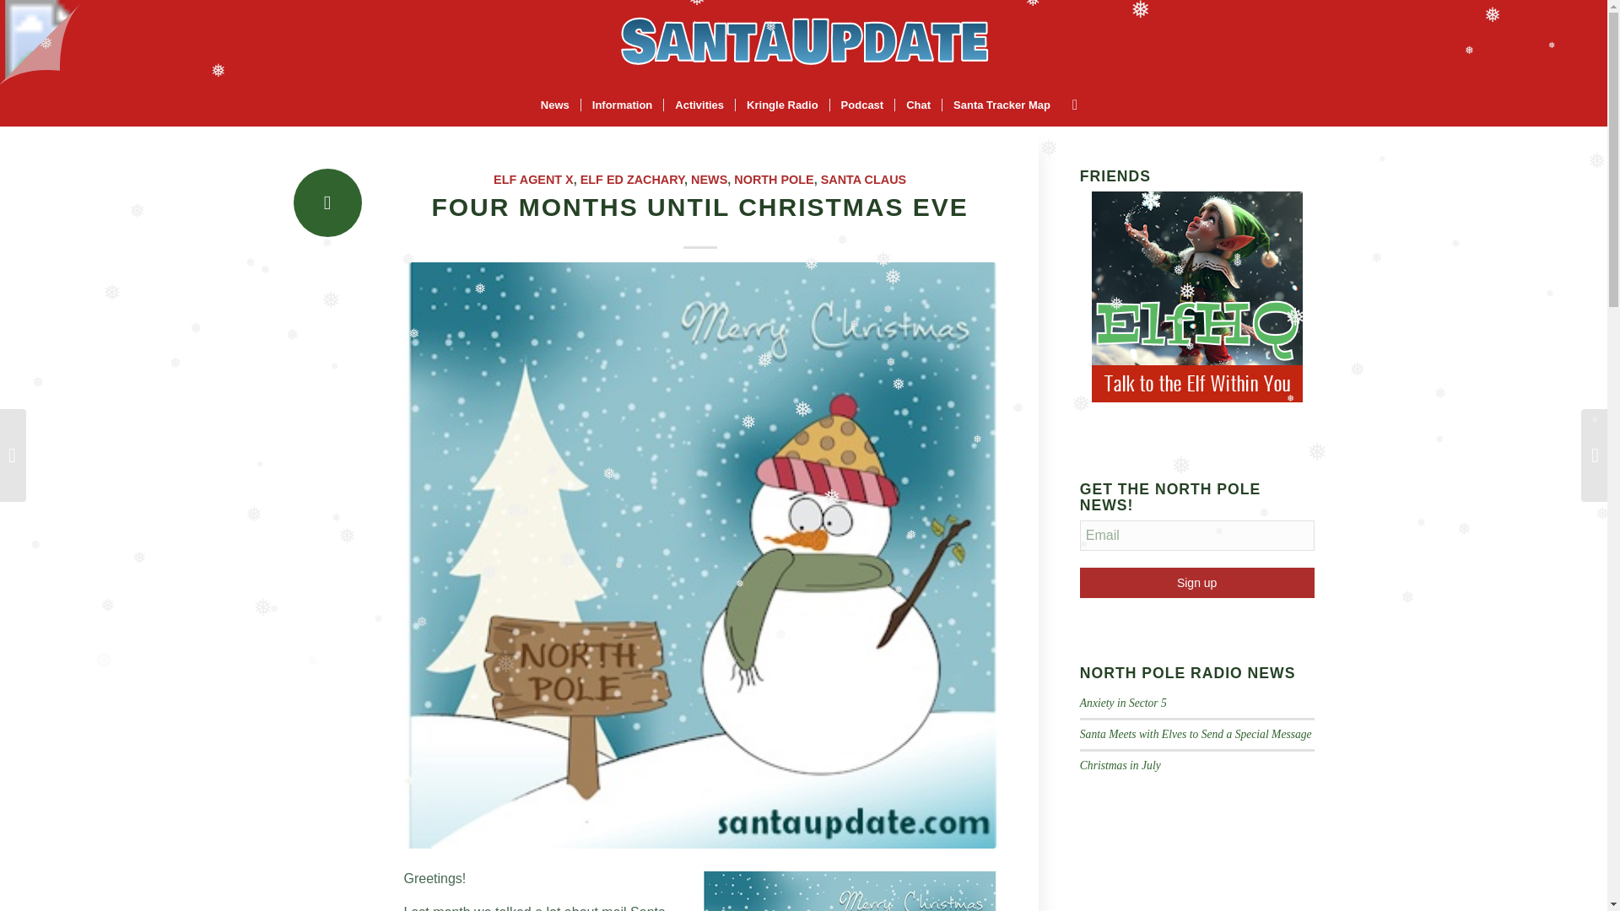 The width and height of the screenshot is (1620, 911). What do you see at coordinates (803, 42) in the screenshot?
I see `logo1` at bounding box center [803, 42].